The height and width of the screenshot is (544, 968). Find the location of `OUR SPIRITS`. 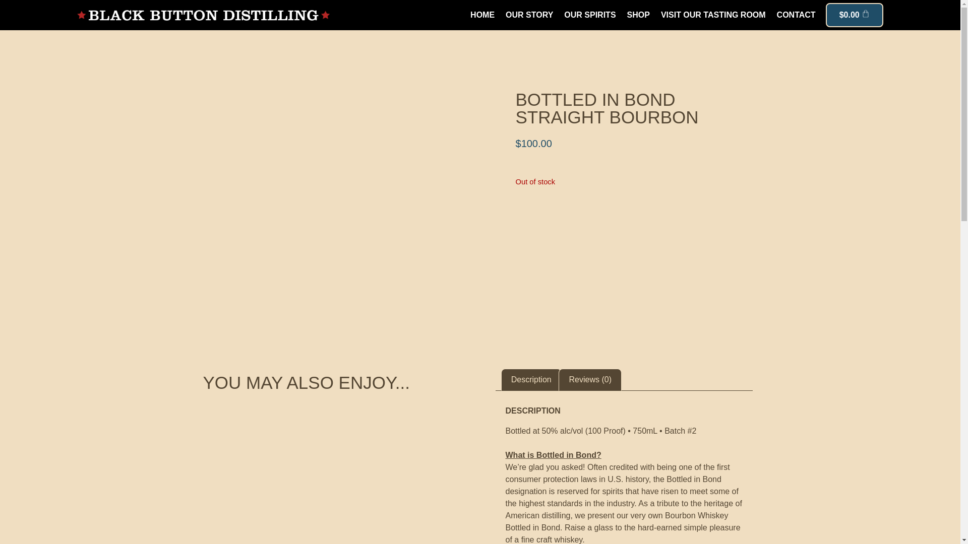

OUR SPIRITS is located at coordinates (590, 15).